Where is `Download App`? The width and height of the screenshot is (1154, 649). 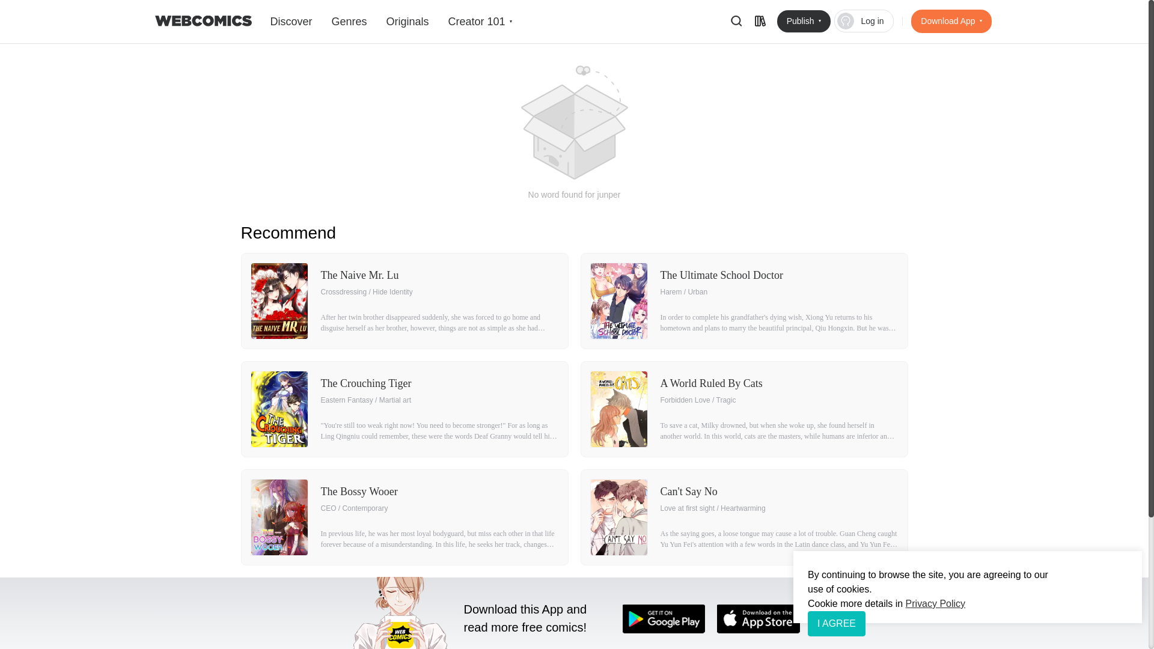
Download App is located at coordinates (951, 22).